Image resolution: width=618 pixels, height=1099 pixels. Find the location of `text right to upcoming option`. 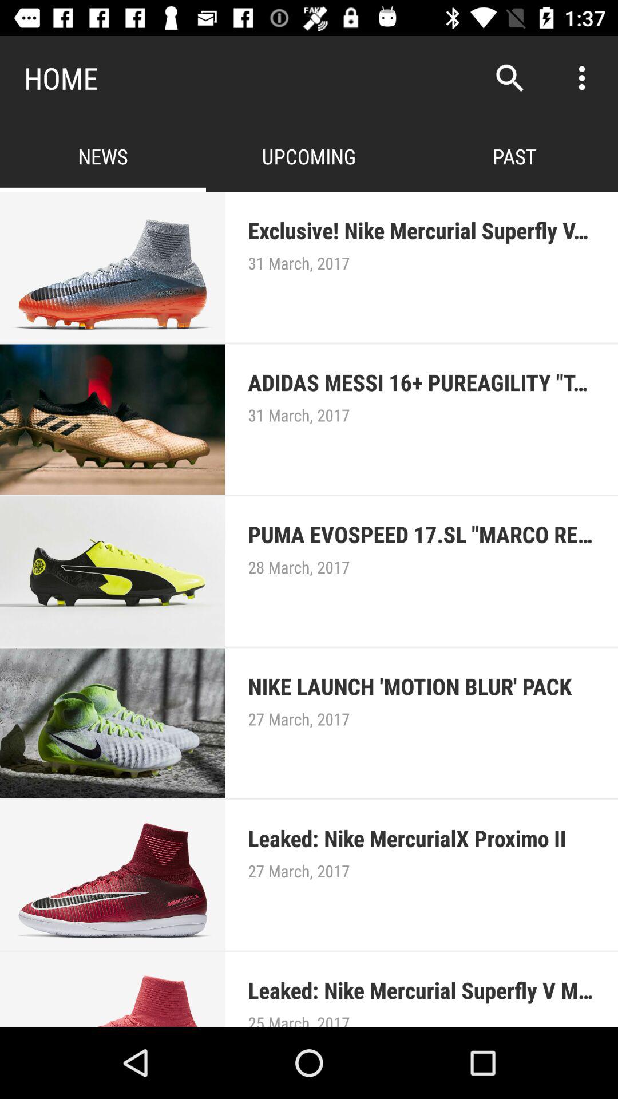

text right to upcoming option is located at coordinates (515, 156).